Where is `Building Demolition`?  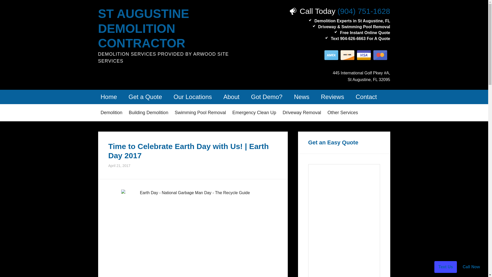
Building Demolition is located at coordinates (149, 113).